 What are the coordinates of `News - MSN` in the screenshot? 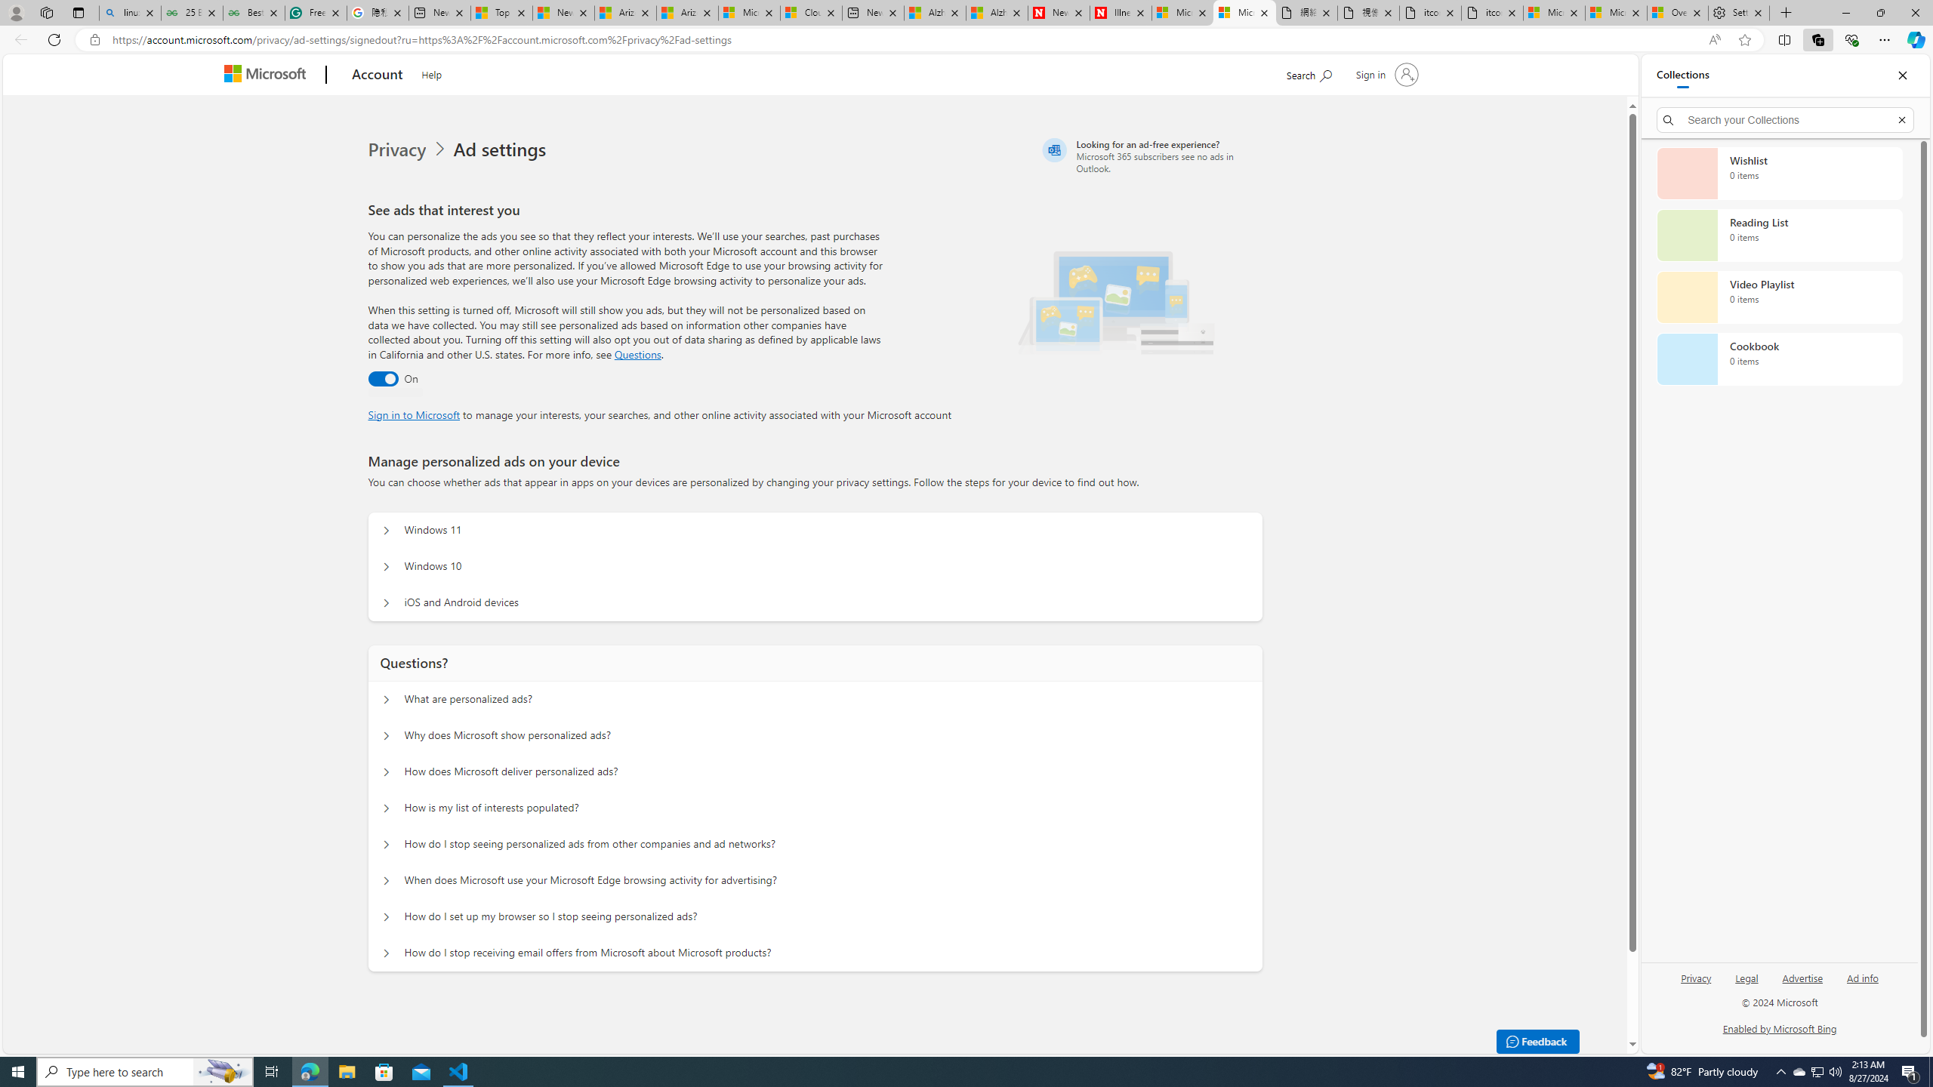 It's located at (563, 13).